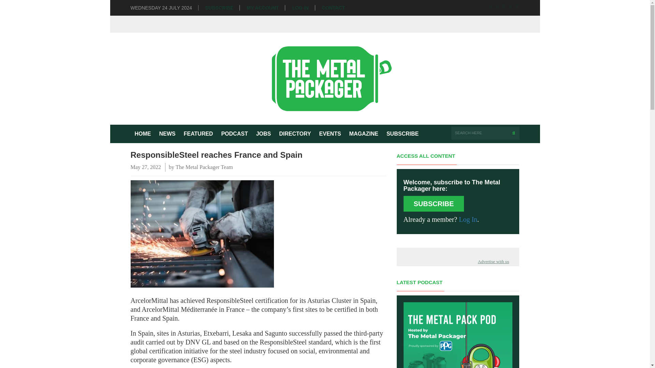 The height and width of the screenshot is (368, 655). I want to click on News, so click(167, 134).